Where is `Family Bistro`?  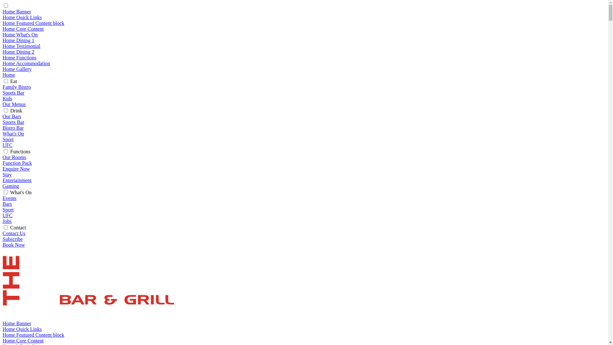
Family Bistro is located at coordinates (17, 87).